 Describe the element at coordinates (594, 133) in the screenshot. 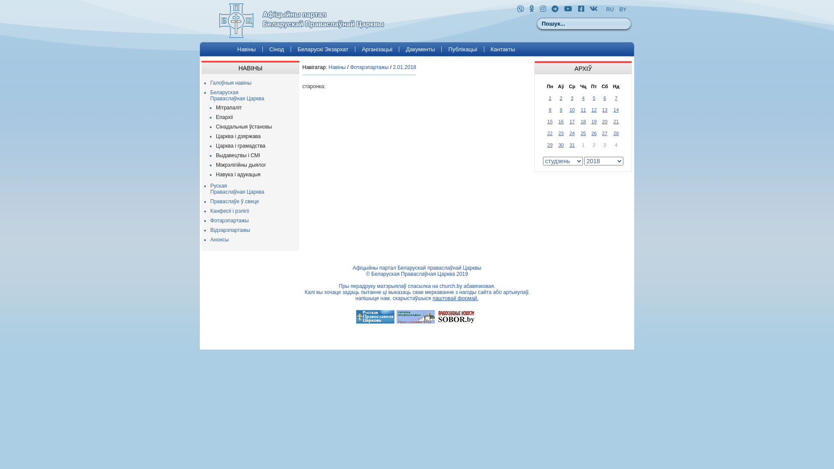

I see `26` at that location.